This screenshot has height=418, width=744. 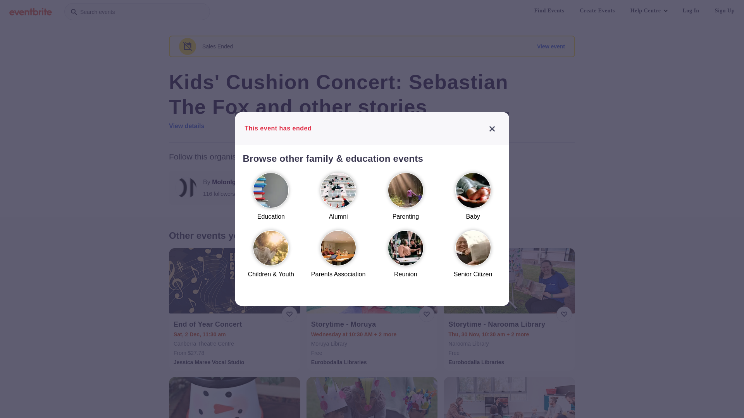 What do you see at coordinates (137, 12) in the screenshot?
I see `Search events` at bounding box center [137, 12].